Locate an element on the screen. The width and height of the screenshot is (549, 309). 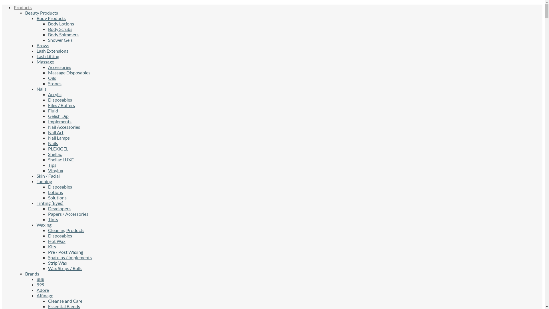
Tints is located at coordinates (53, 219).